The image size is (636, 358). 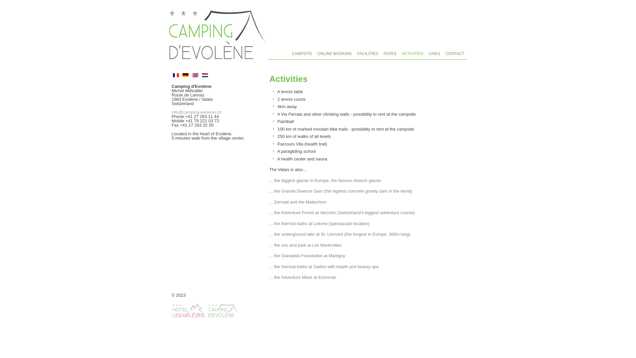 What do you see at coordinates (197, 112) in the screenshot?
I see `info@camping-evolene.ch` at bounding box center [197, 112].